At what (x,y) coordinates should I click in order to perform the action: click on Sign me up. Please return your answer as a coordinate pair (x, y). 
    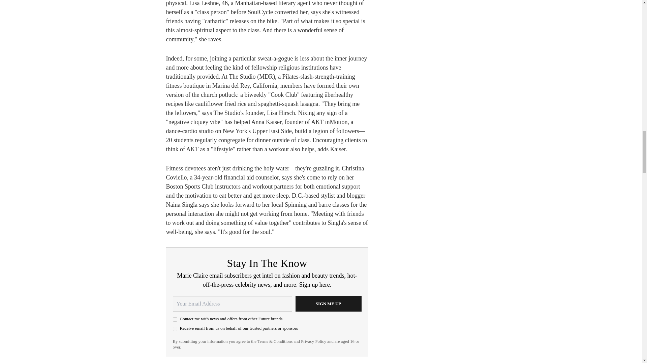
    Looking at the image, I should click on (328, 304).